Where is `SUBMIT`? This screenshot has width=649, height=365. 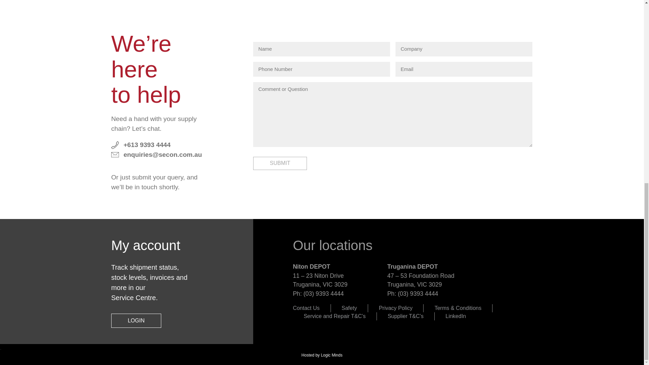
SUBMIT is located at coordinates (280, 164).